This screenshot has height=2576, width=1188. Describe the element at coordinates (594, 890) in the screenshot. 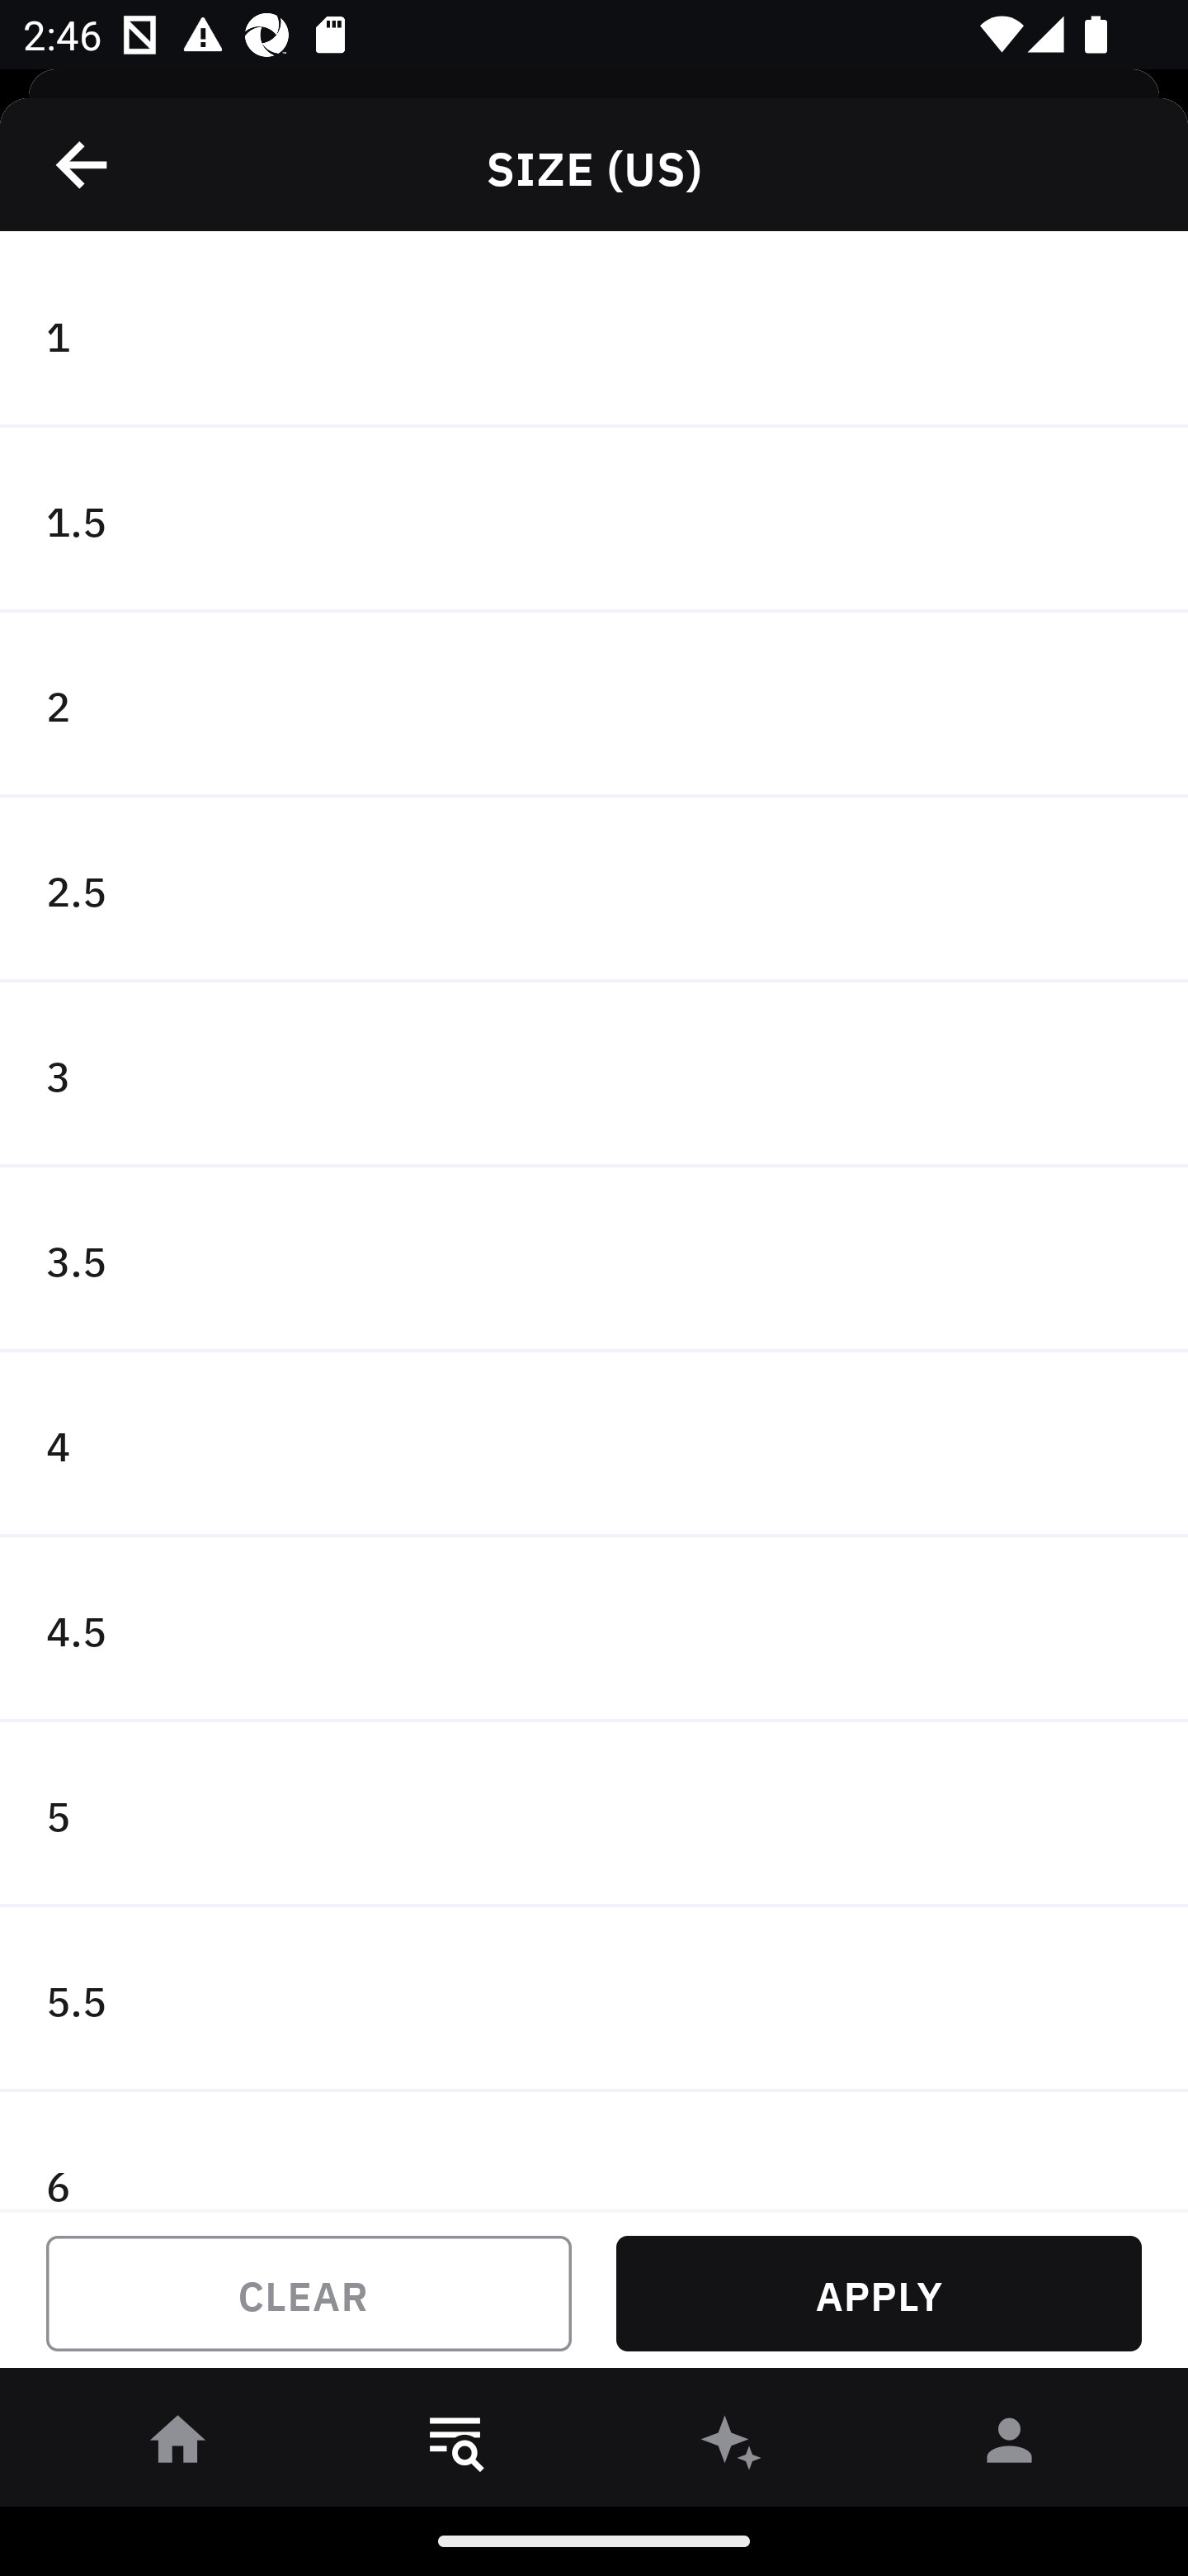

I see `2.5` at that location.